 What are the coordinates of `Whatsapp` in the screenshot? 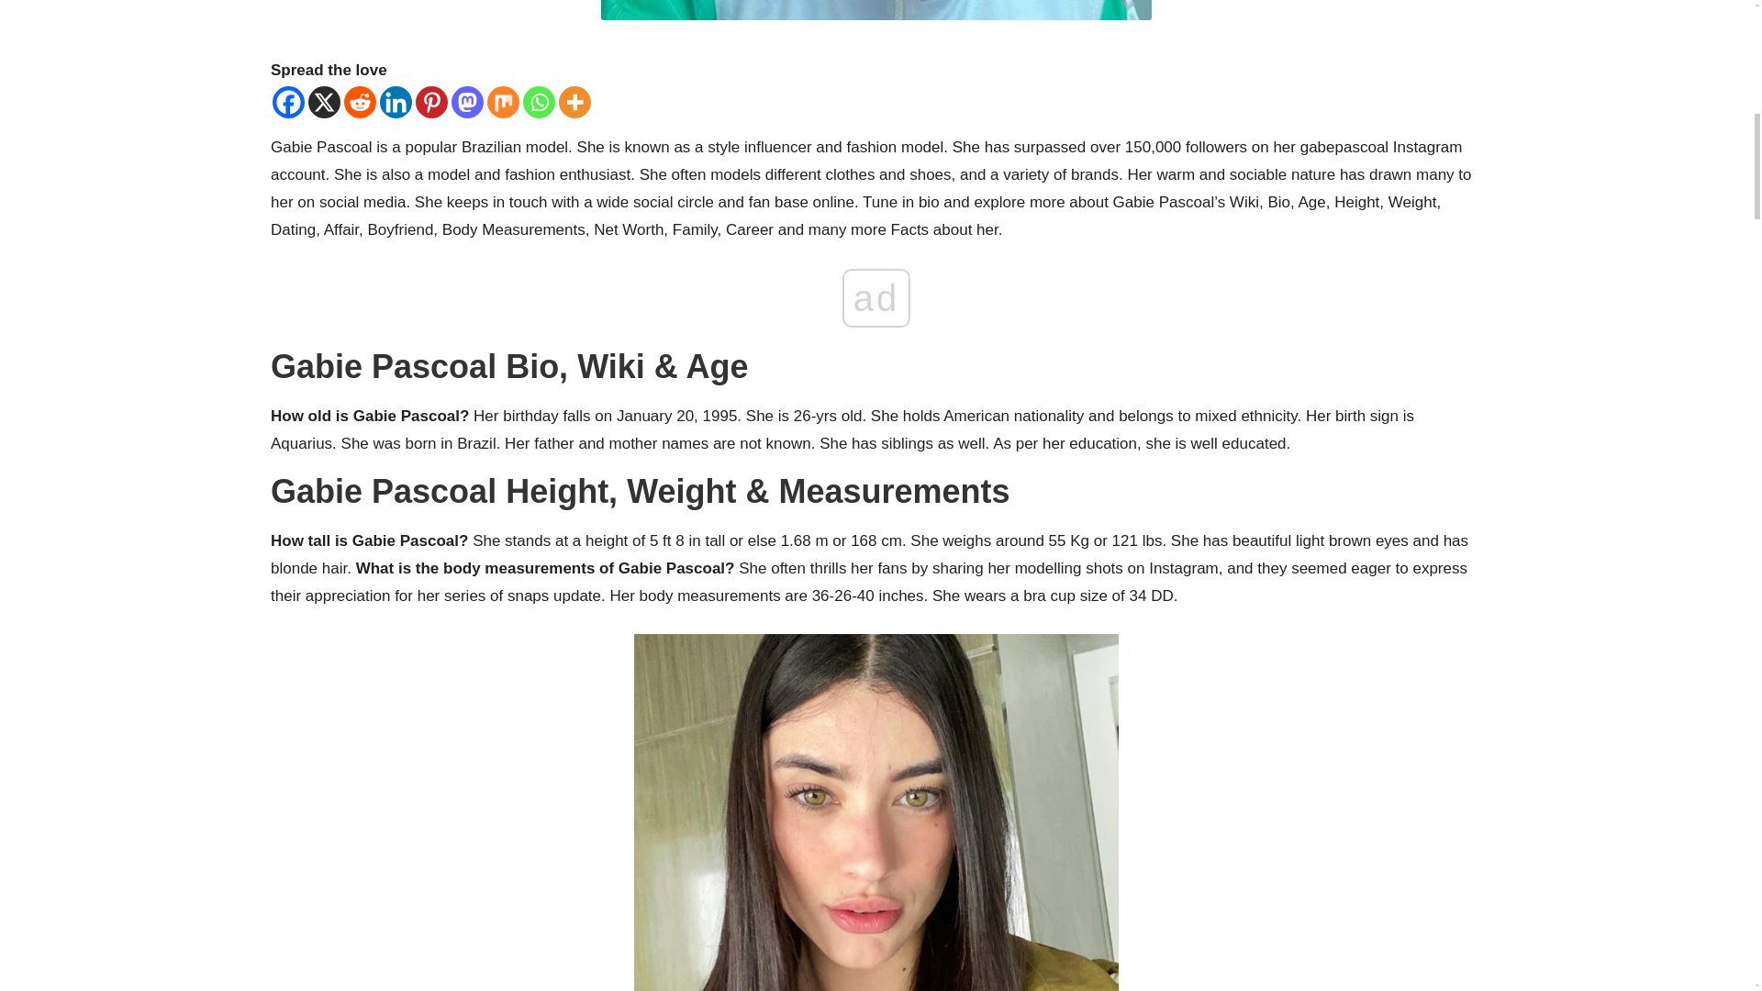 It's located at (539, 101).